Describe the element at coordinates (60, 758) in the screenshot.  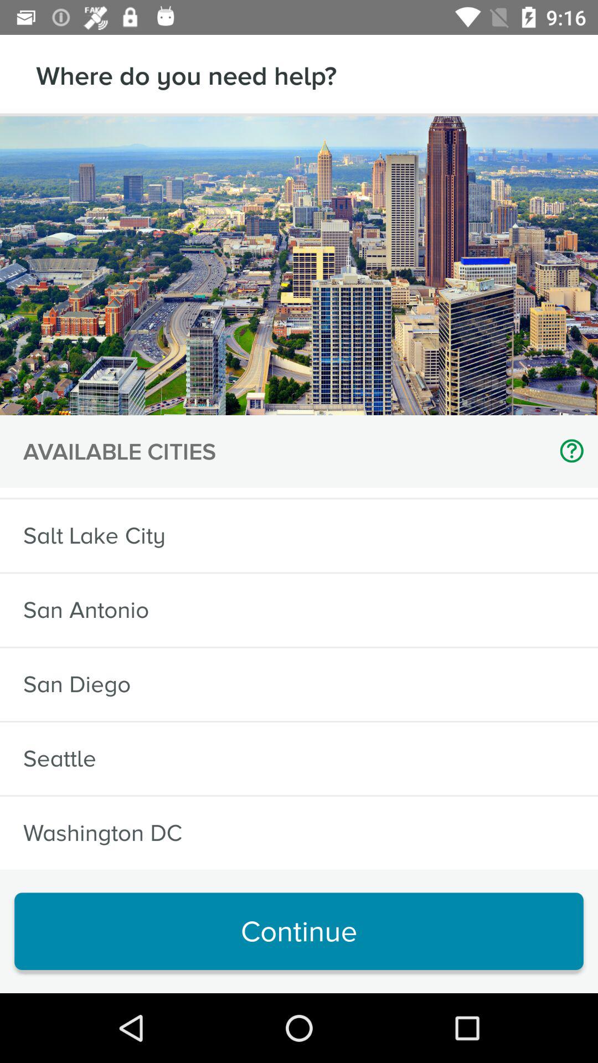
I see `scroll until seattle` at that location.